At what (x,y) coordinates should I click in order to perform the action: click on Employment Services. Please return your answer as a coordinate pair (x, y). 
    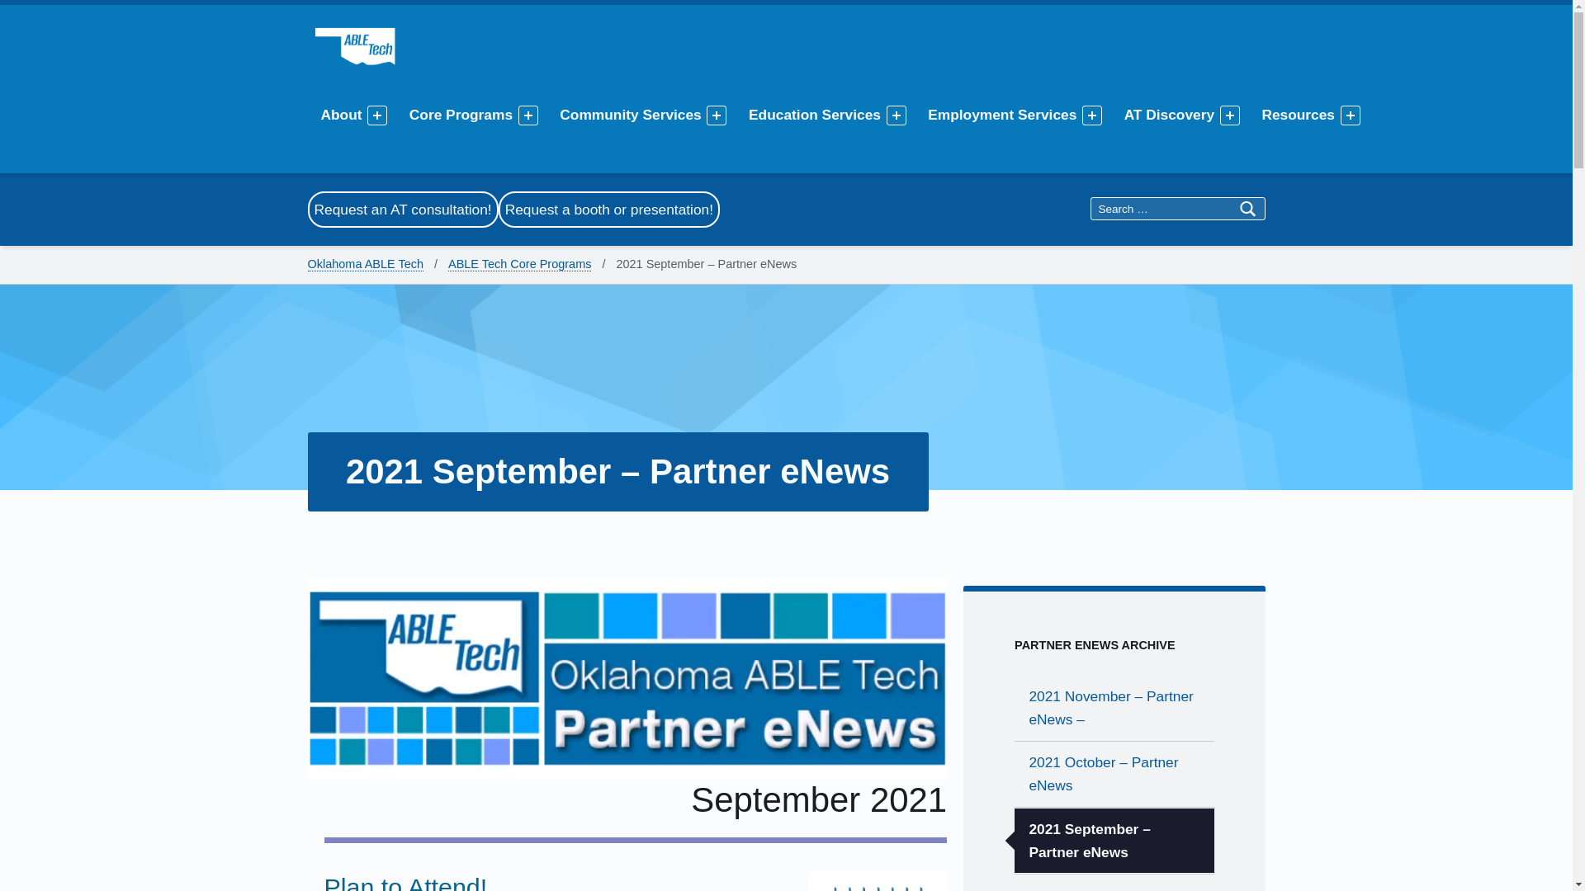
    Looking at the image, I should click on (1005, 115).